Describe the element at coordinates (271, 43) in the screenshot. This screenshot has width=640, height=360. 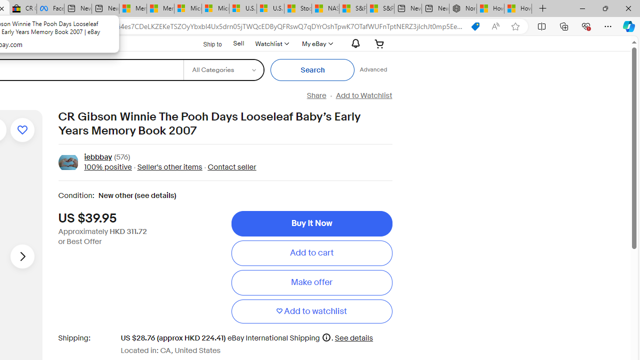
I see `Watchlist` at that location.